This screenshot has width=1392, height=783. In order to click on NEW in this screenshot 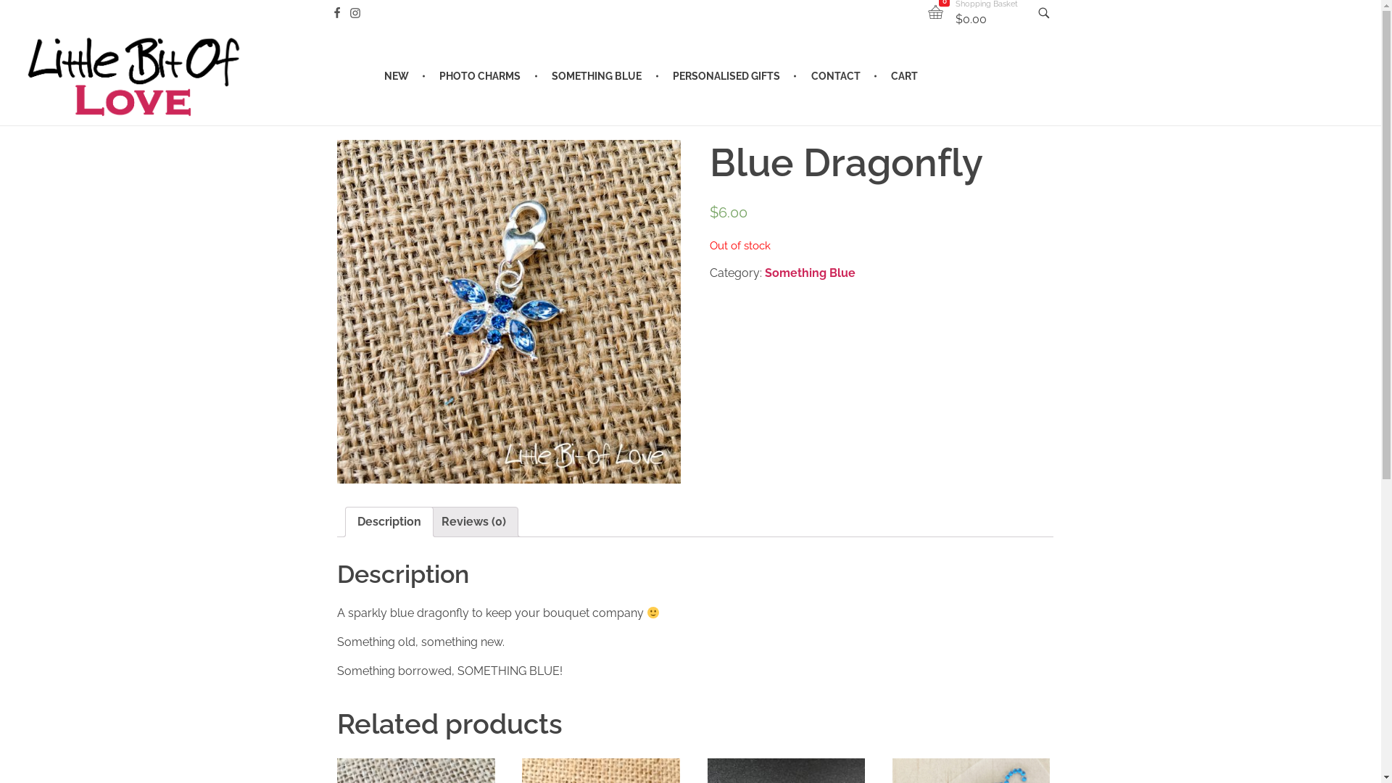, I will do `click(405, 77)`.